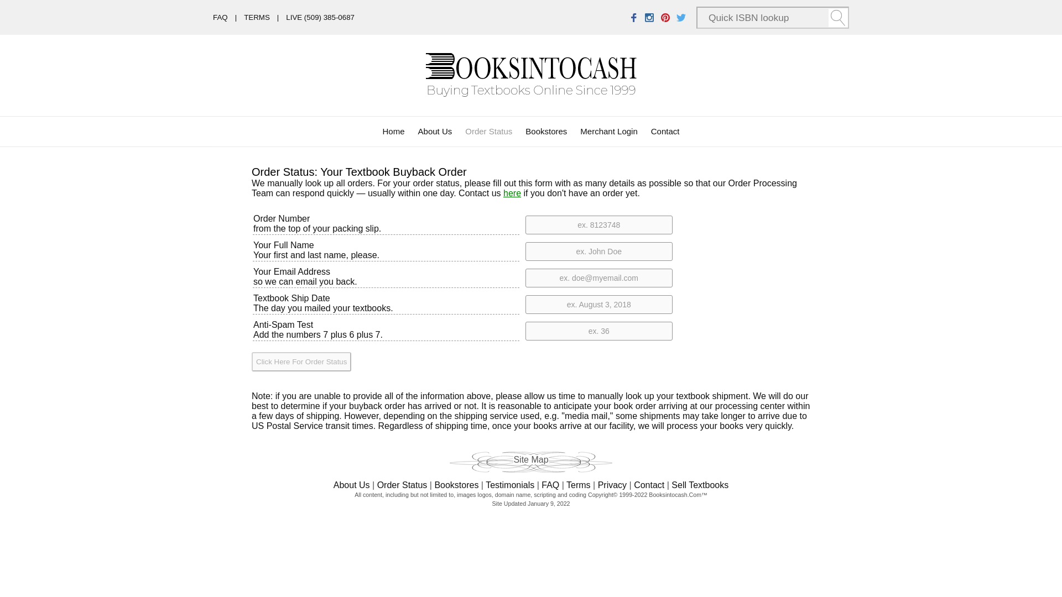 The height and width of the screenshot is (597, 1062). Describe the element at coordinates (509, 485) in the screenshot. I see `Testimonials` at that location.